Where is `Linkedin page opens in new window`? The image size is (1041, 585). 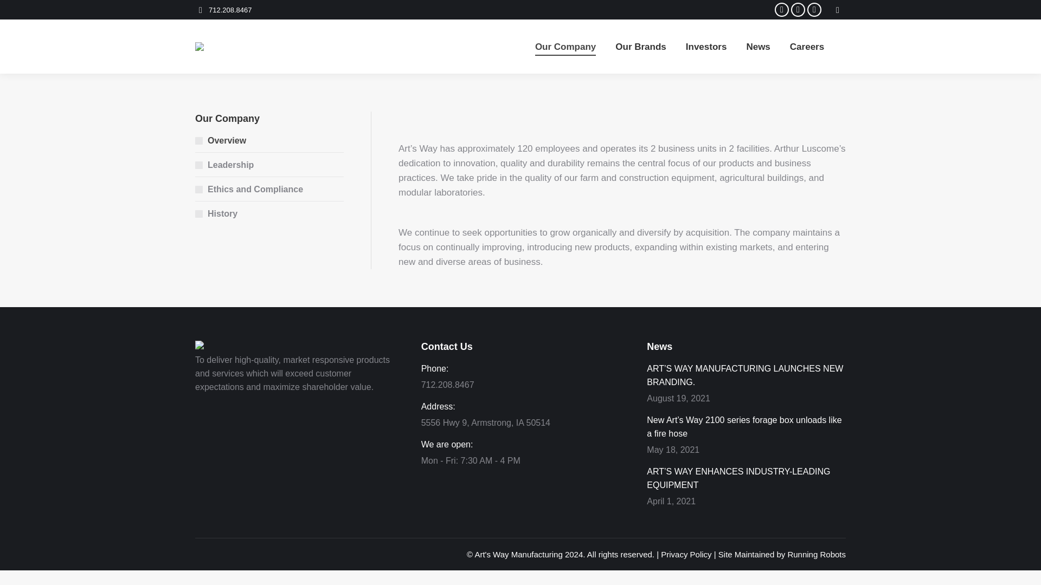 Linkedin page opens in new window is located at coordinates (814, 10).